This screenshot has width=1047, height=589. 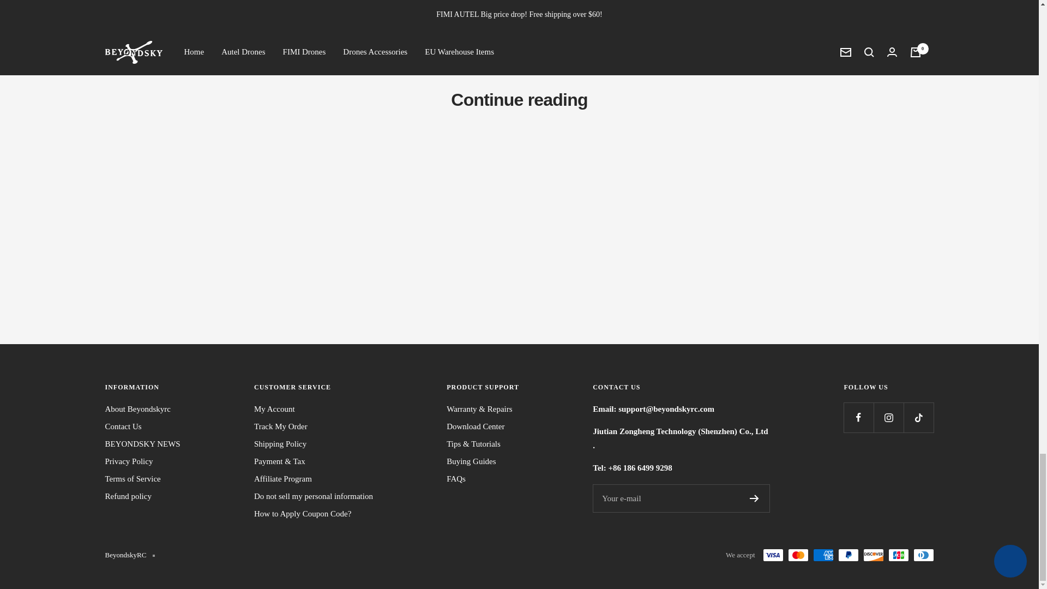 I want to click on About Beyondskyrc, so click(x=137, y=409).